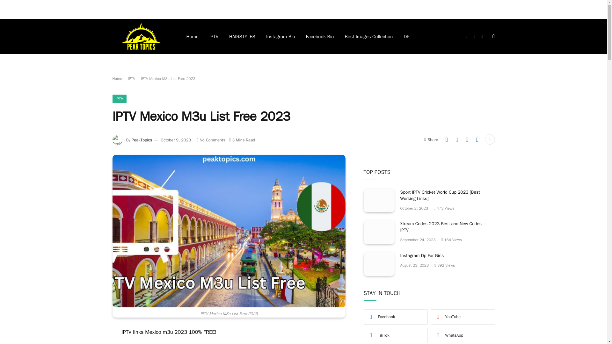 This screenshot has height=344, width=612. Describe the element at coordinates (117, 78) in the screenshot. I see `Home` at that location.